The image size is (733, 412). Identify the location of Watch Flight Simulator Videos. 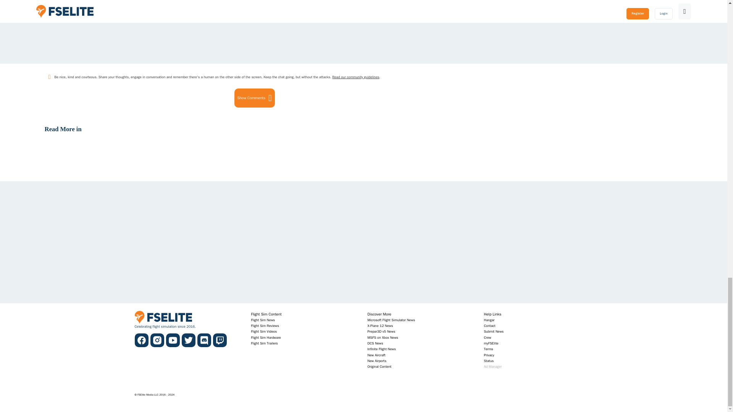
(264, 331).